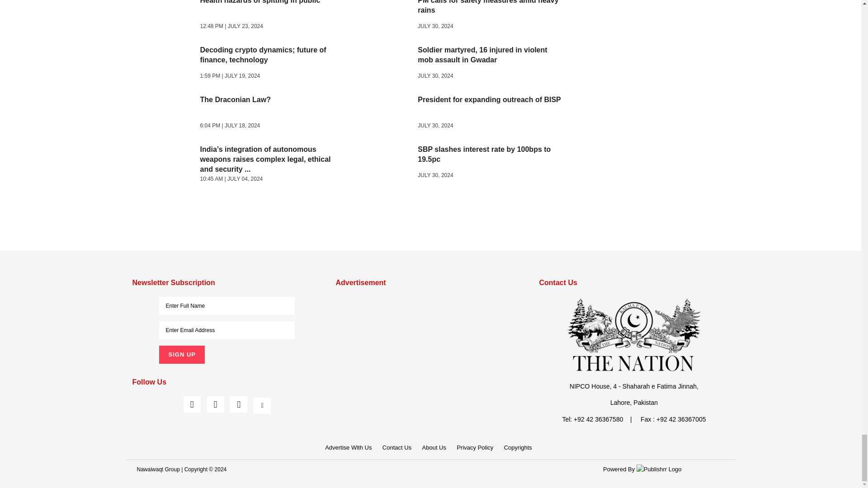  I want to click on President for expanding outreach of BISP, so click(383, 114).